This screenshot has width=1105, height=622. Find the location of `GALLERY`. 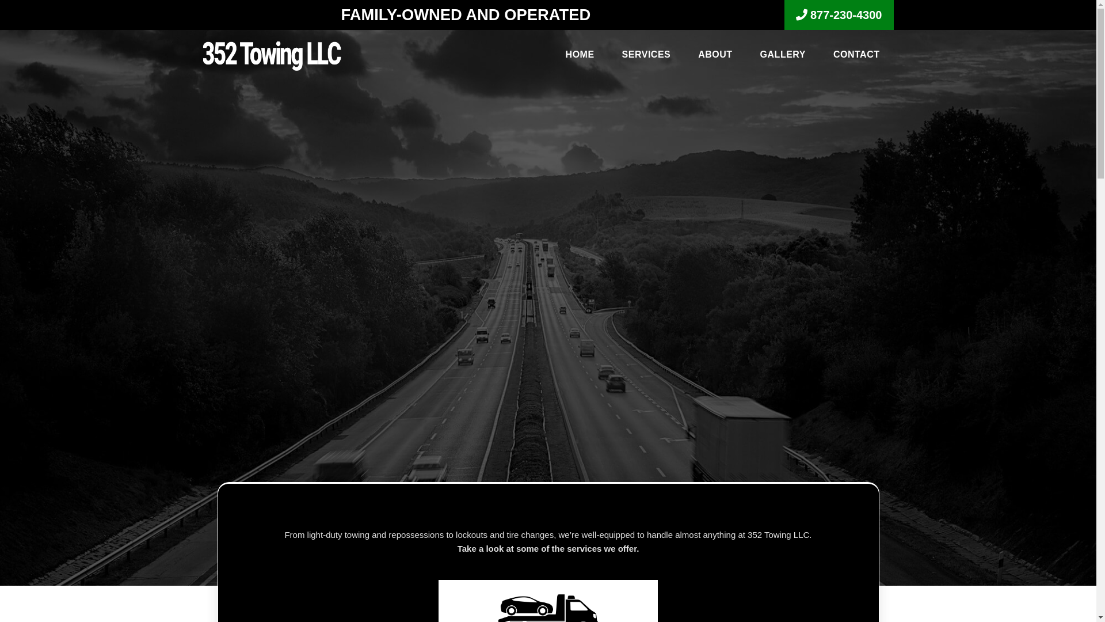

GALLERY is located at coordinates (783, 56).